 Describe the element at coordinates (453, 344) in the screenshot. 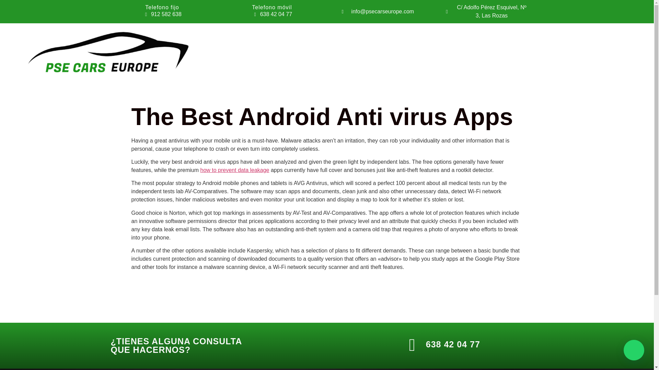

I see `638 42 04 77` at that location.